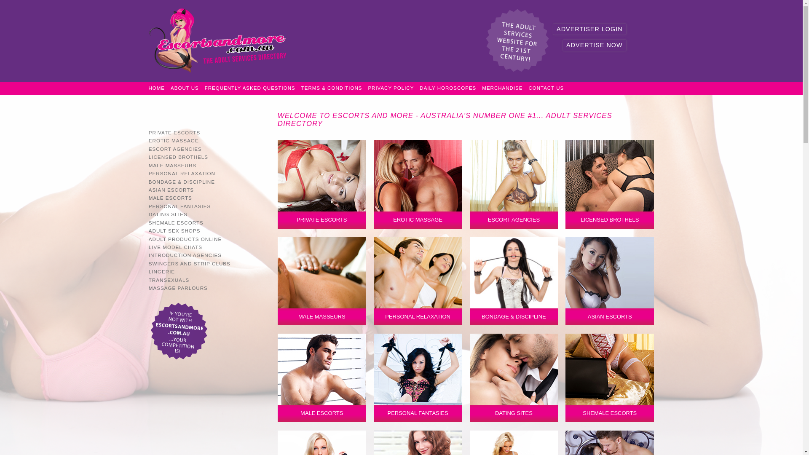  I want to click on BONDAGE & DISCIPLINE, so click(514, 281).